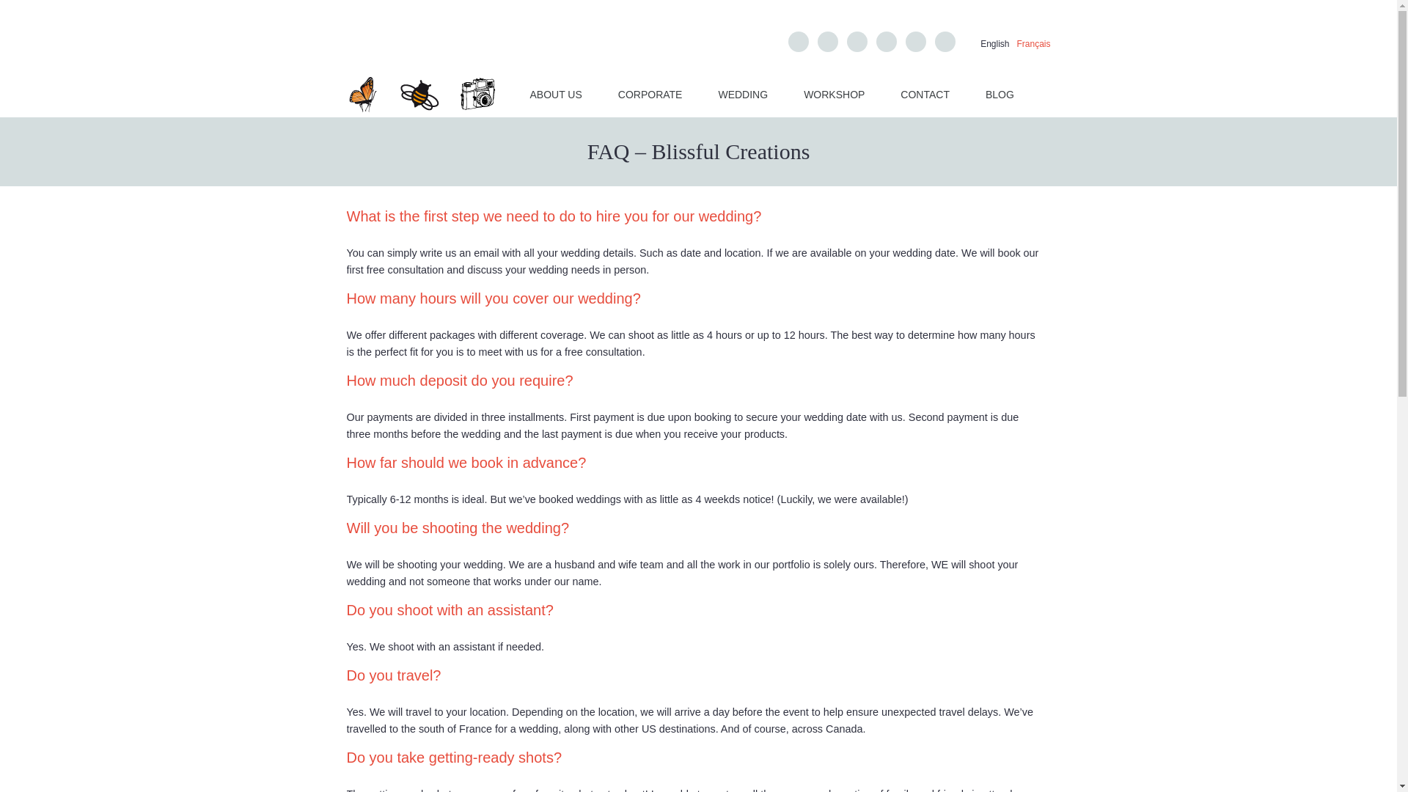 This screenshot has width=1408, height=792. I want to click on WORKSHOP, so click(834, 94).